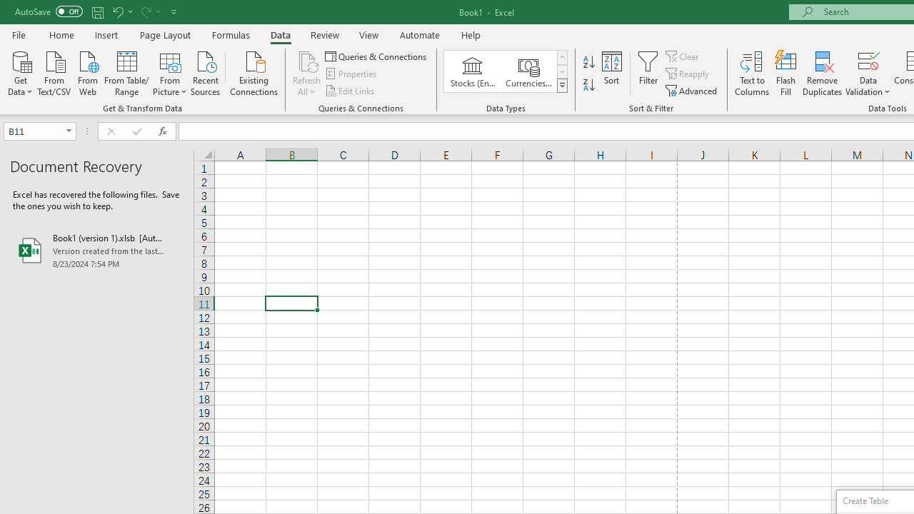  I want to click on Stocks (English), so click(473, 71).